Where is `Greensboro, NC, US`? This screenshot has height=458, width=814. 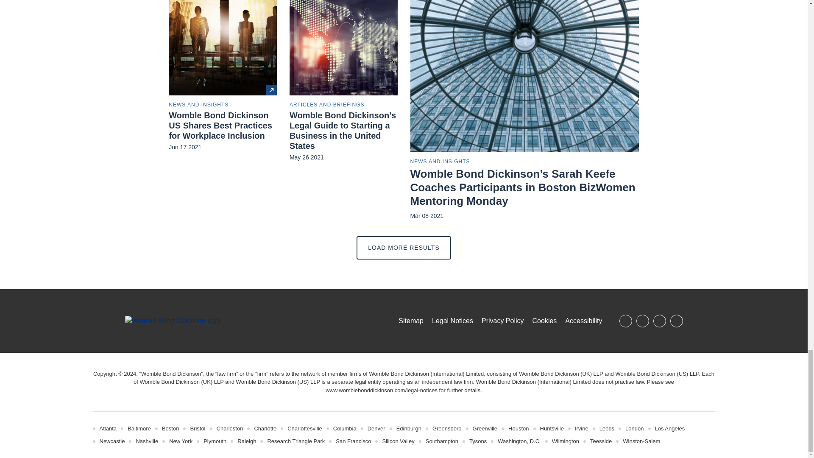
Greensboro, NC, US is located at coordinates (447, 428).